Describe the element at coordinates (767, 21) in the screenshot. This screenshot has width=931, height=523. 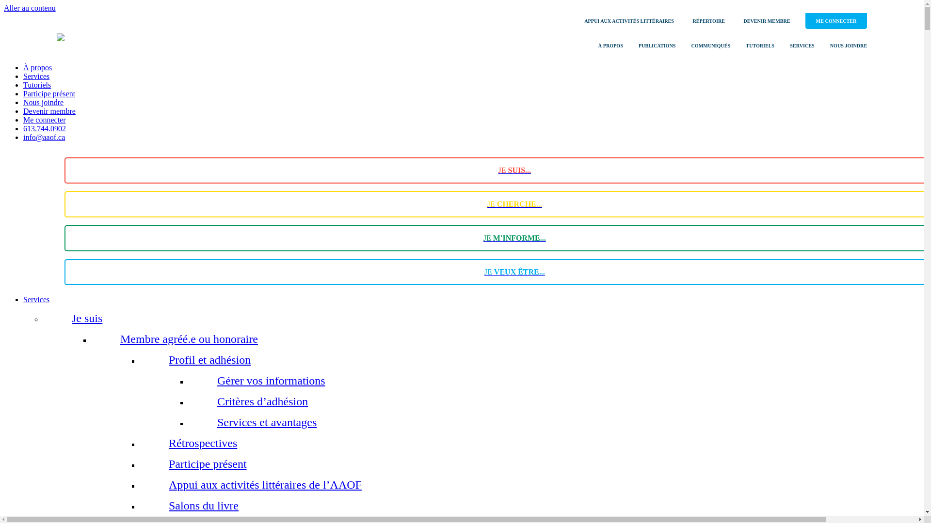
I see `DEVENIR MEMBRE` at that location.